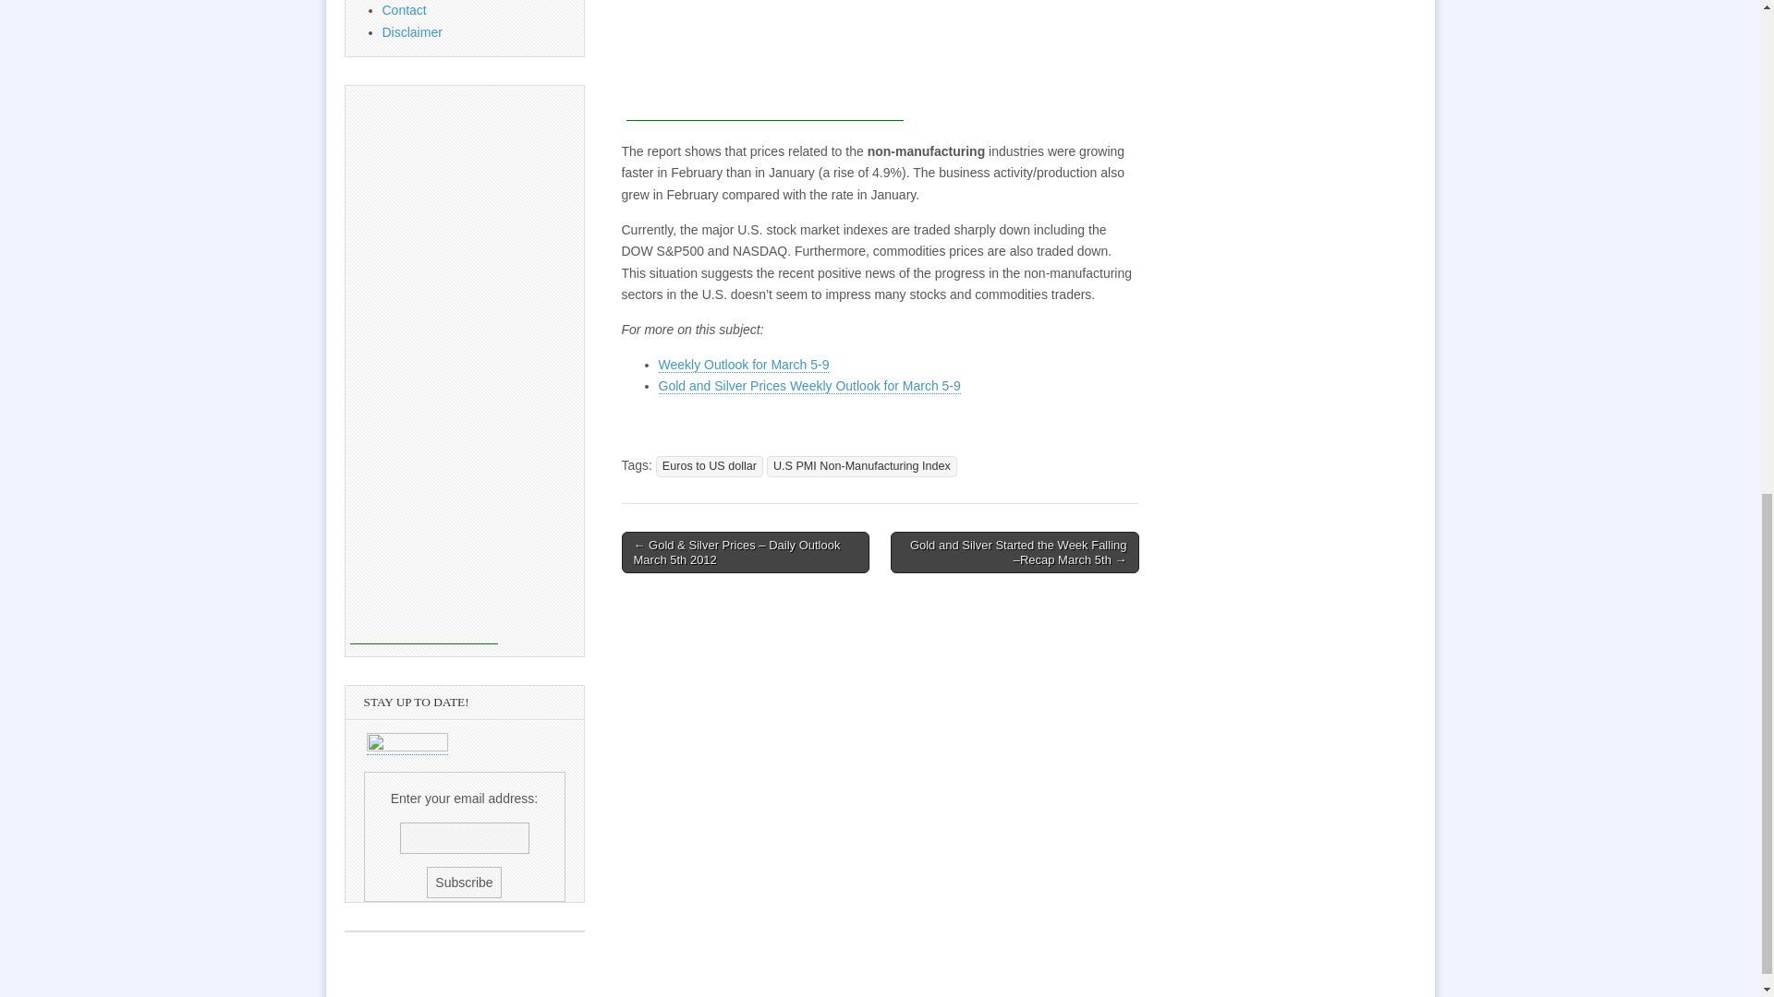 This screenshot has height=997, width=1774. I want to click on Subscribe, so click(464, 883).